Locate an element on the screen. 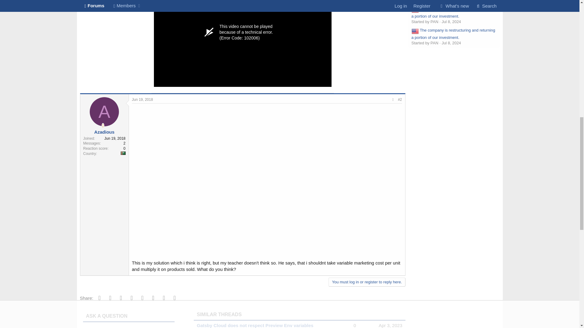 The width and height of the screenshot is (584, 328). Reddit is located at coordinates (121, 298).